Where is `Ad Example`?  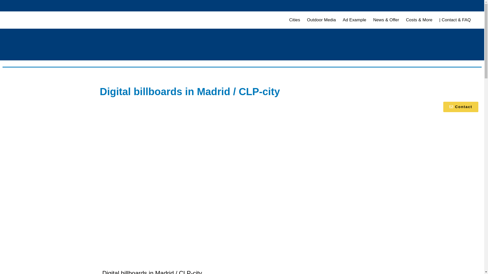
Ad Example is located at coordinates (355, 20).